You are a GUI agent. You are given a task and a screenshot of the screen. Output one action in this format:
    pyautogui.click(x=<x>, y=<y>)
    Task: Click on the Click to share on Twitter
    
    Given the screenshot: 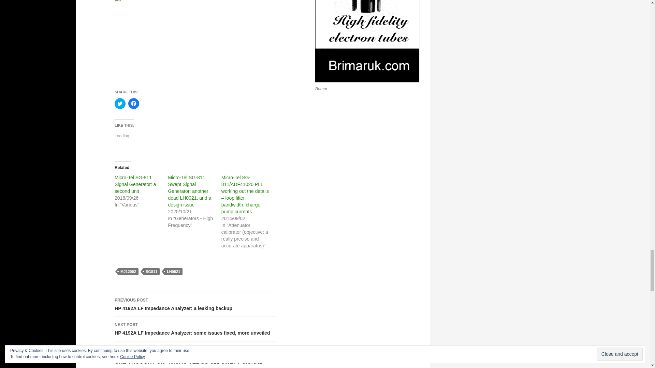 What is the action you would take?
    pyautogui.click(x=120, y=104)
    